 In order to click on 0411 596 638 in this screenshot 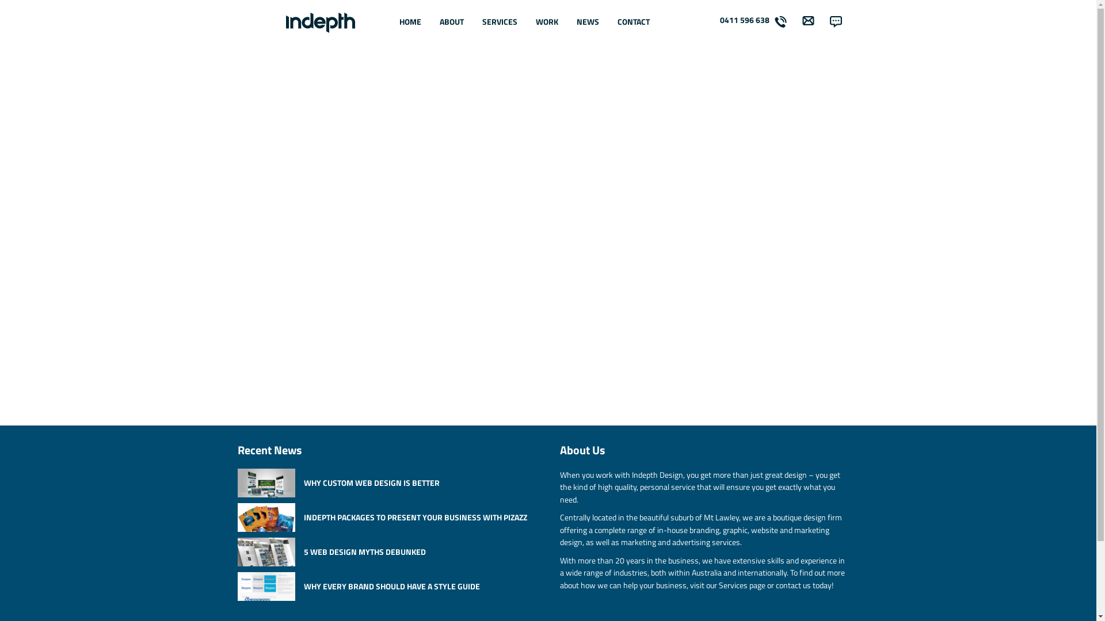, I will do `click(755, 23)`.